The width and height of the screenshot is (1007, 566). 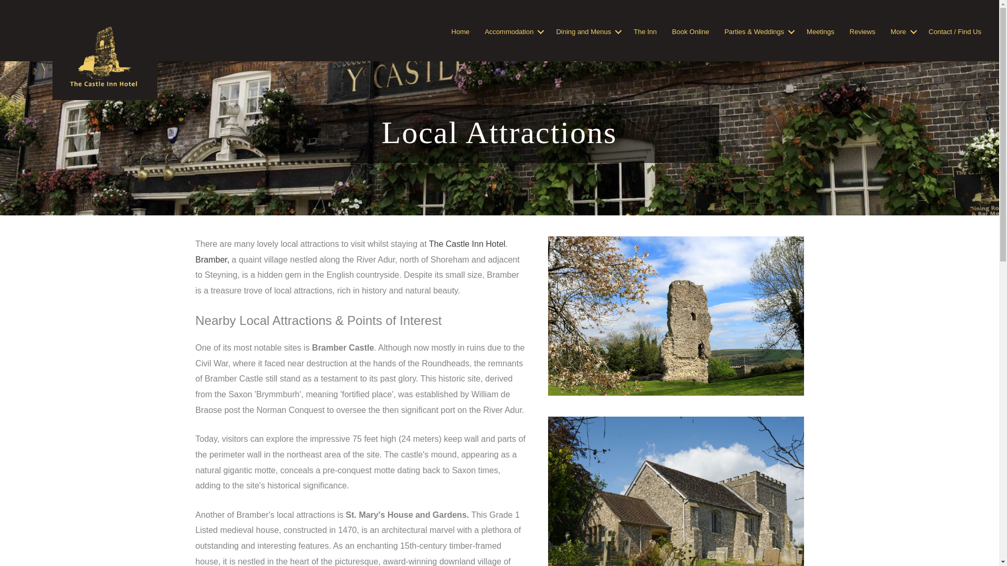 What do you see at coordinates (460, 31) in the screenshot?
I see `Home` at bounding box center [460, 31].